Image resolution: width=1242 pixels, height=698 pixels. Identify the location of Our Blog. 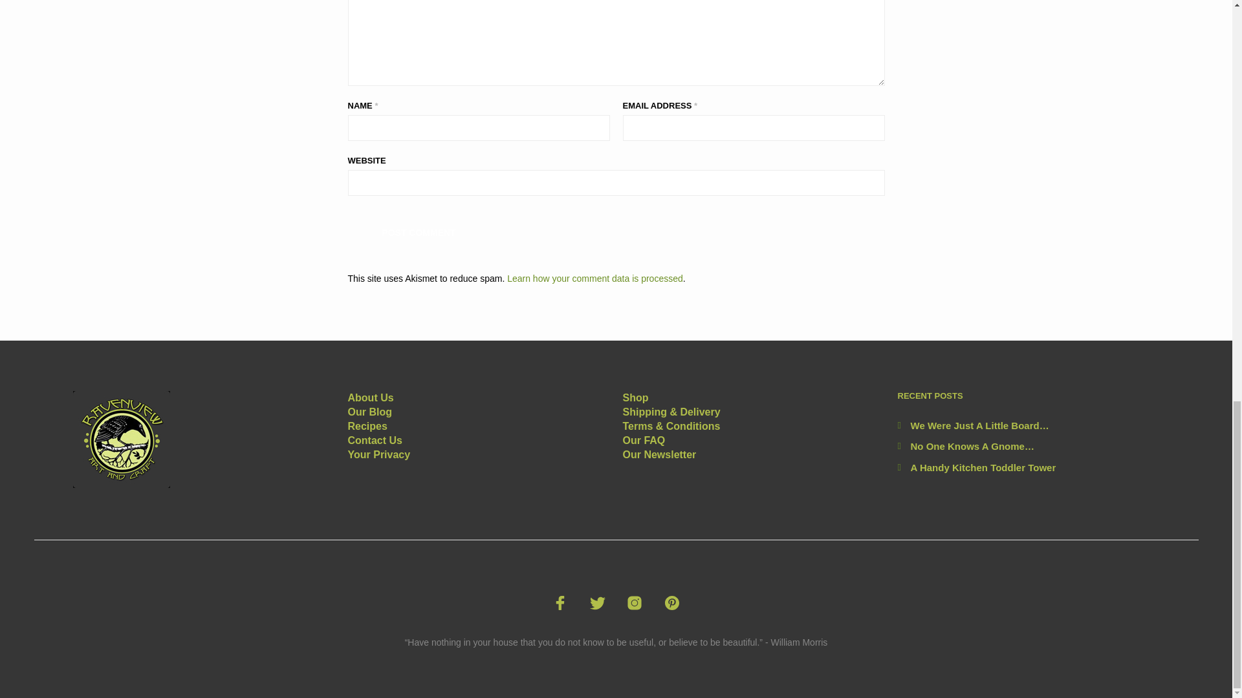
(370, 411).